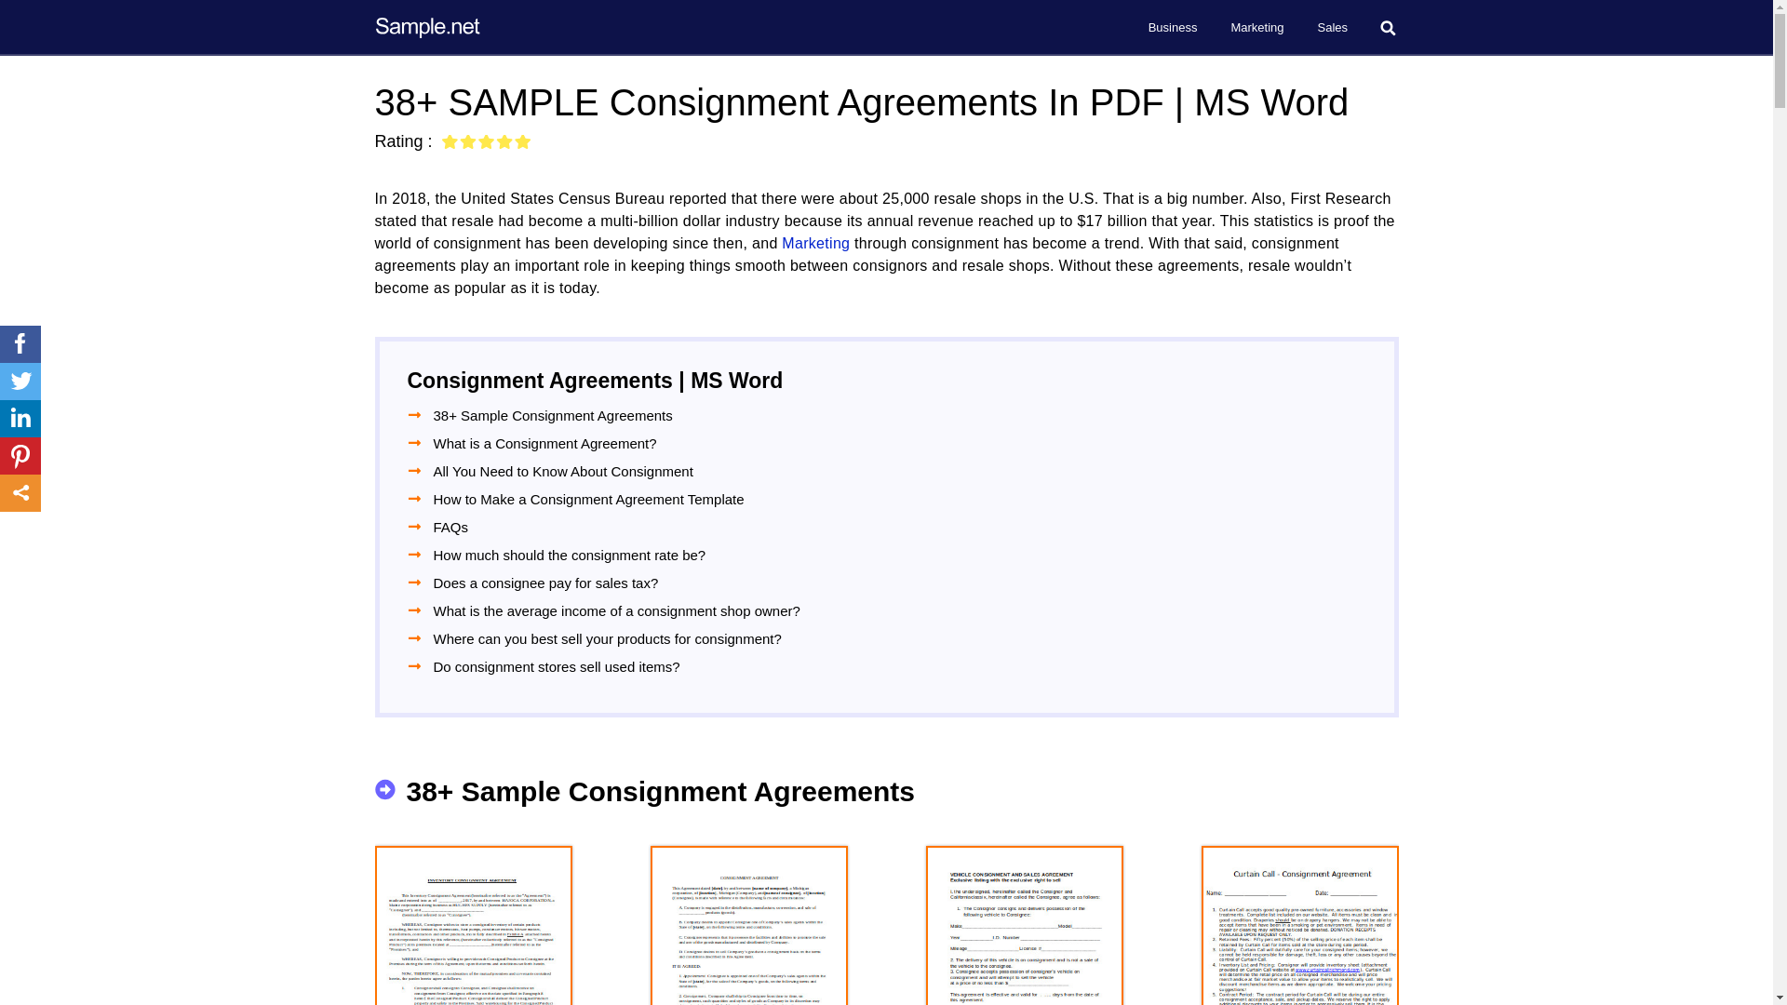 This screenshot has height=1005, width=1787. What do you see at coordinates (617, 610) in the screenshot?
I see `What is the average income of a consignment shop owner?` at bounding box center [617, 610].